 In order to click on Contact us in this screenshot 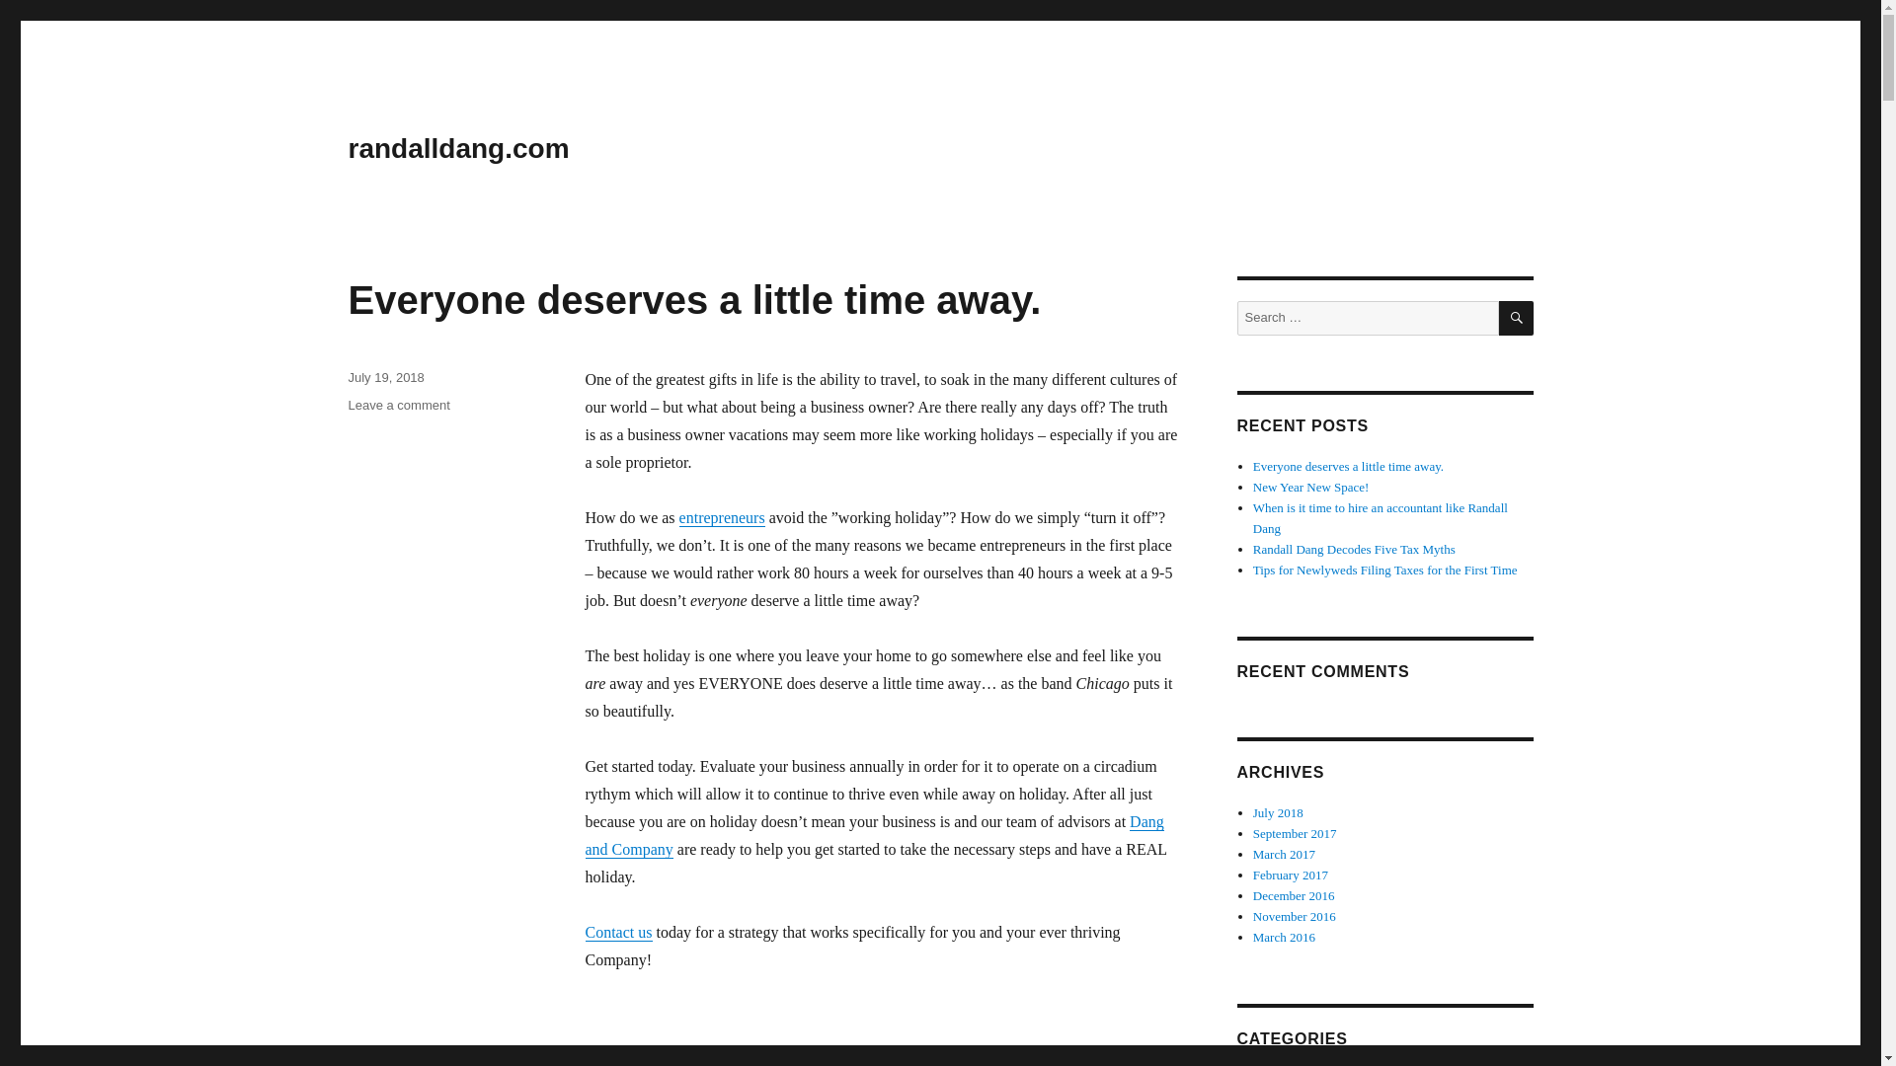, I will do `click(398, 405)`.